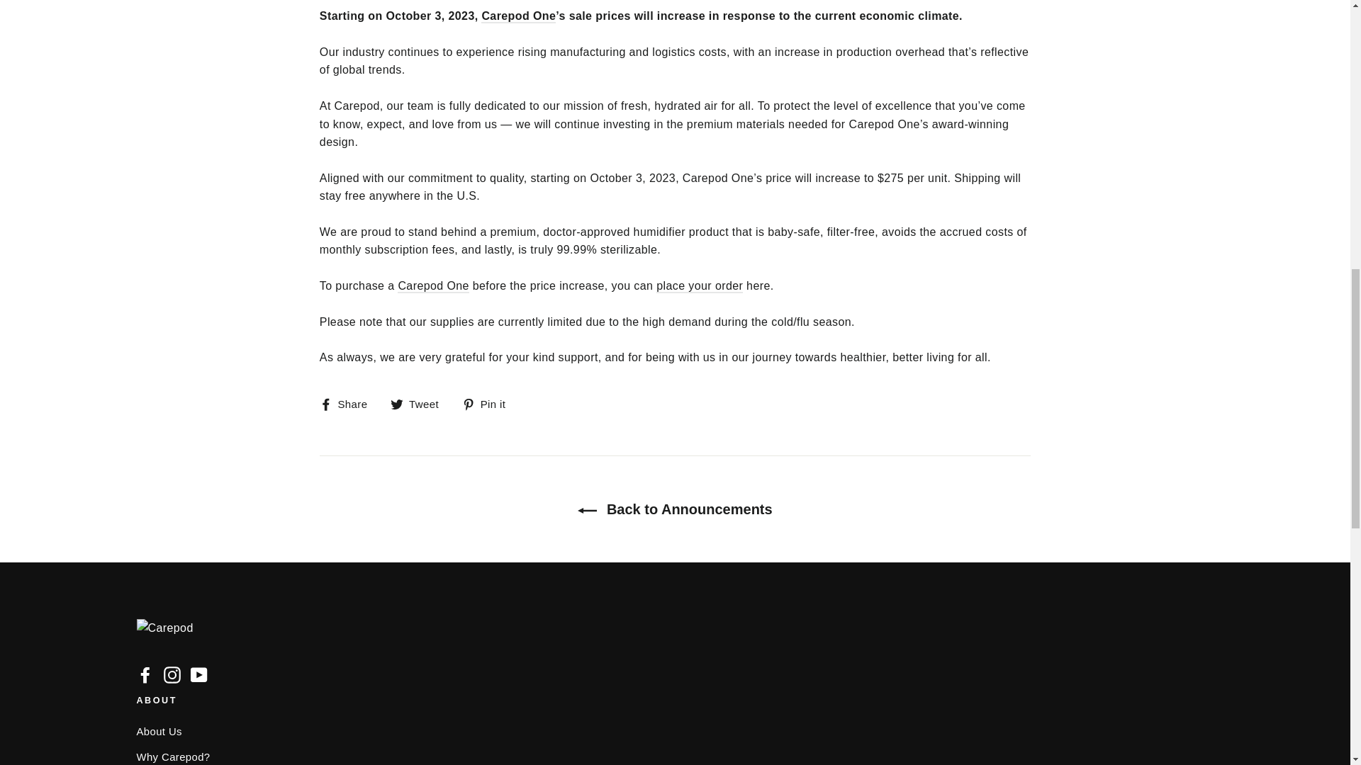  I want to click on Tweet on Twitter, so click(420, 404).